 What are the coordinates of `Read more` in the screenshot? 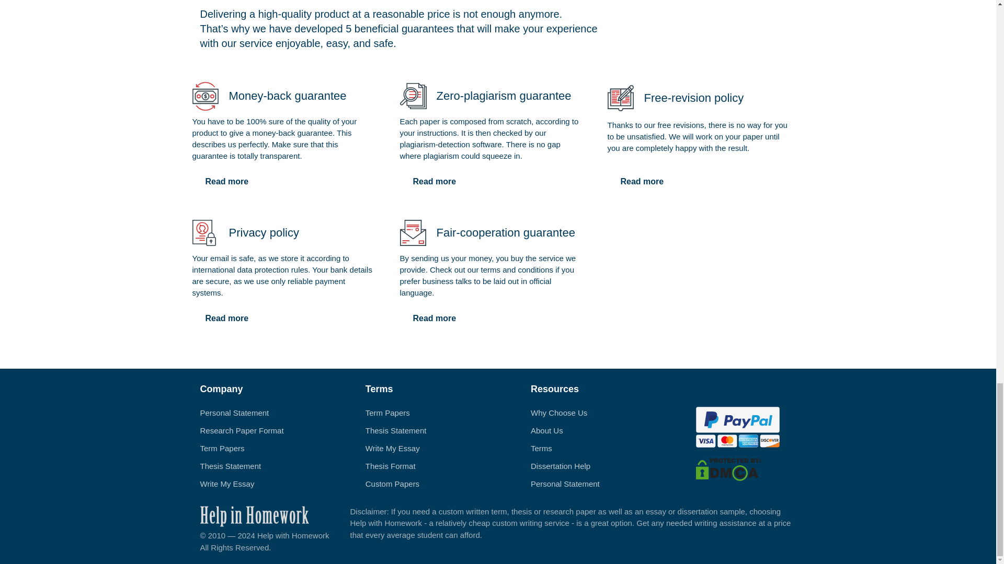 It's located at (434, 318).